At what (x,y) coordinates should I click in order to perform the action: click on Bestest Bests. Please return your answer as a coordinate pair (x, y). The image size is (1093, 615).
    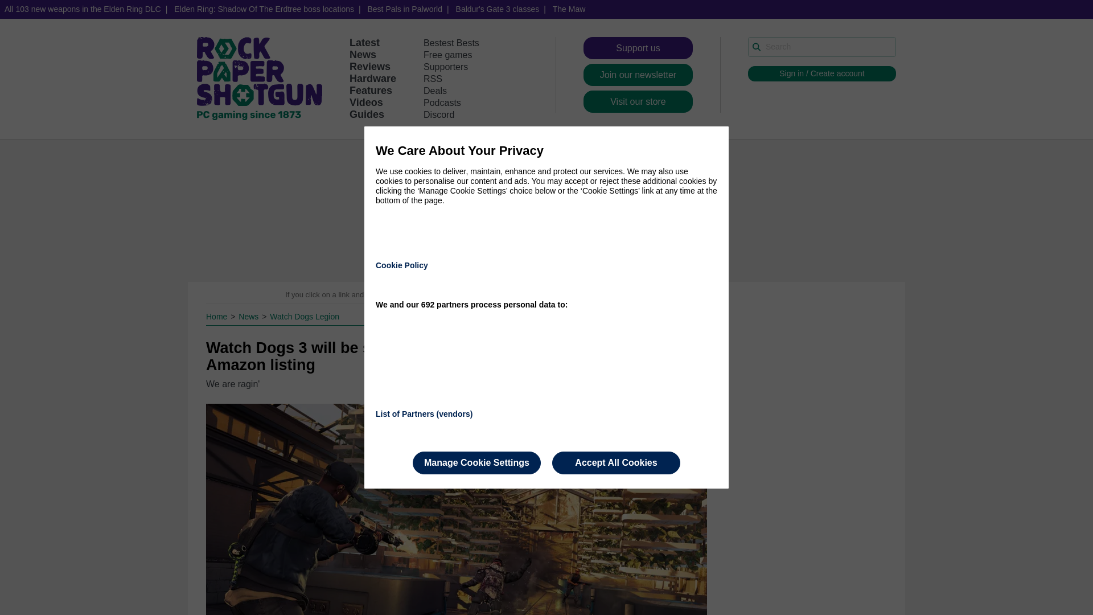
    Looking at the image, I should click on (451, 43).